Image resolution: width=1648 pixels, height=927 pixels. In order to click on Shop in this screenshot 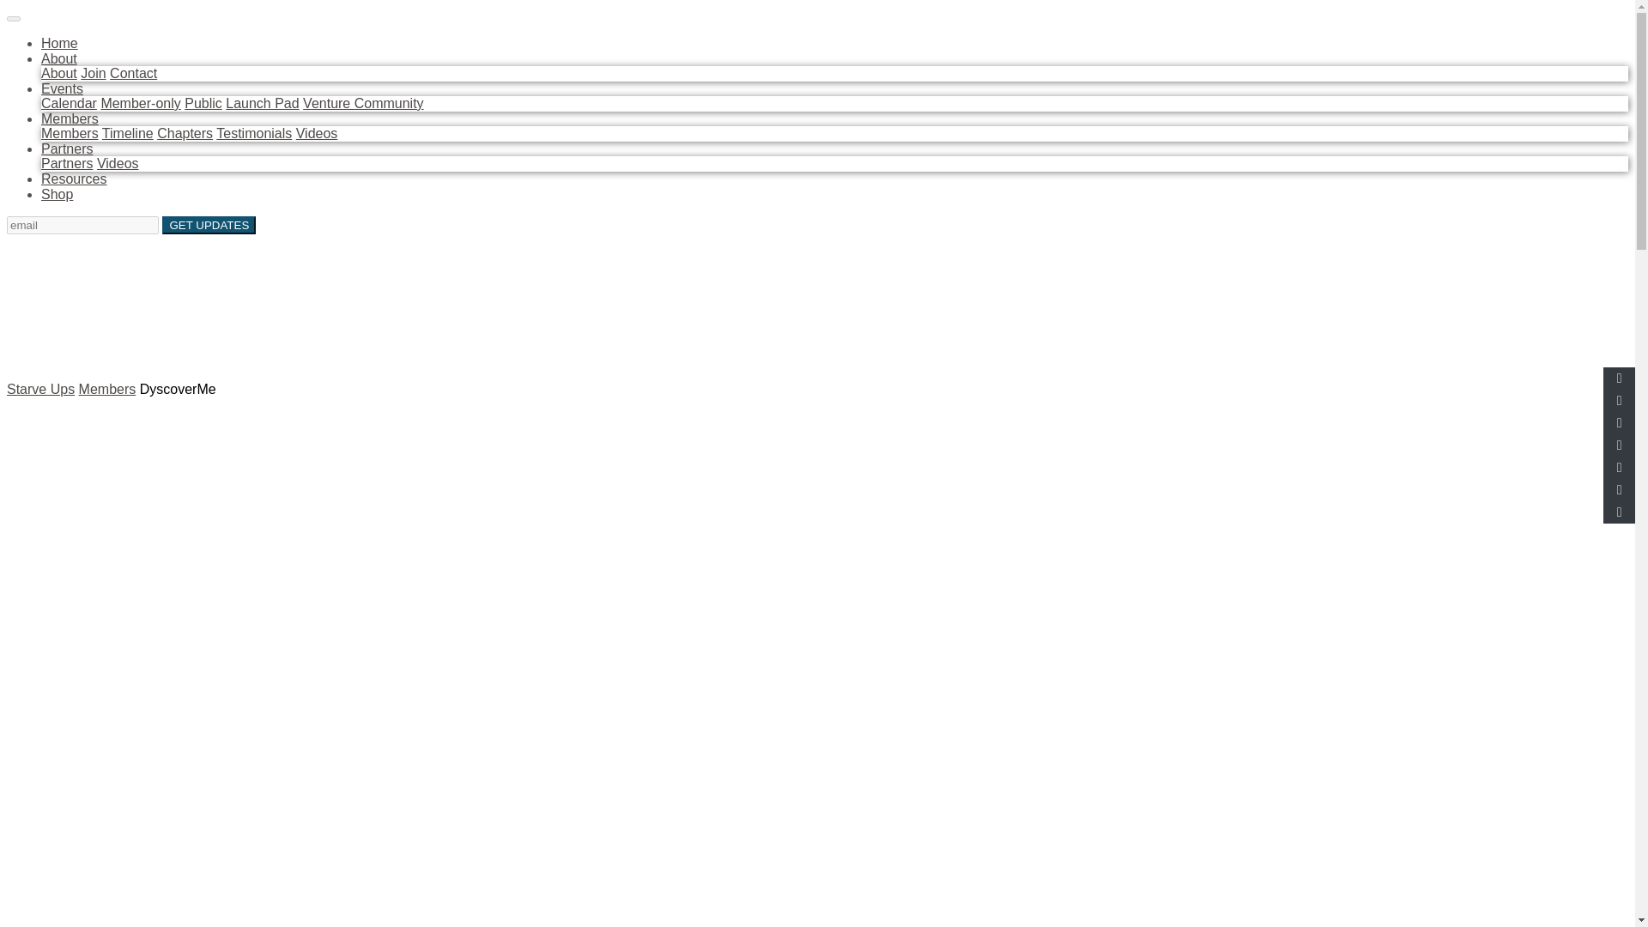, I will do `click(57, 194)`.